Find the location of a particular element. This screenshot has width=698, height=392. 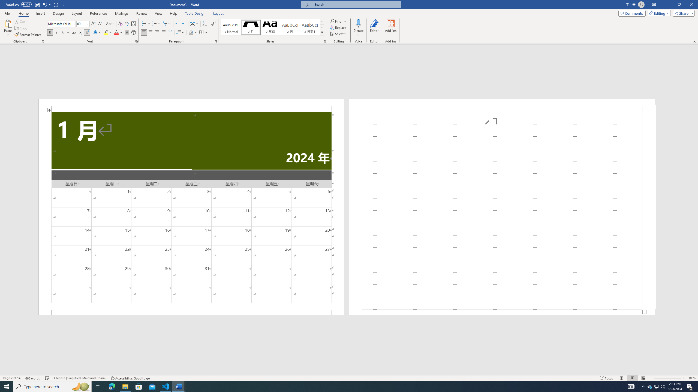

Numbering is located at coordinates (157, 24).